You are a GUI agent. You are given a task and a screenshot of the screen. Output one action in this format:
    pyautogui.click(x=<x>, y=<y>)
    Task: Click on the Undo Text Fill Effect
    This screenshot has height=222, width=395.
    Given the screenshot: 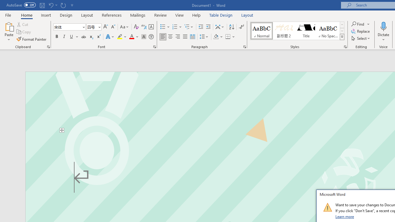 What is the action you would take?
    pyautogui.click(x=52, y=5)
    